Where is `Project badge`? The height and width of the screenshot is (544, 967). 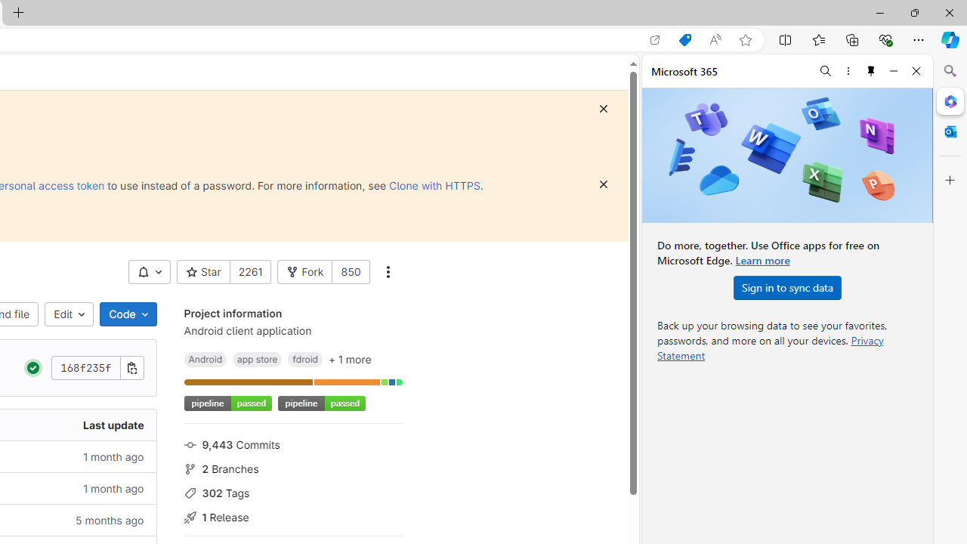 Project badge is located at coordinates (321, 403).